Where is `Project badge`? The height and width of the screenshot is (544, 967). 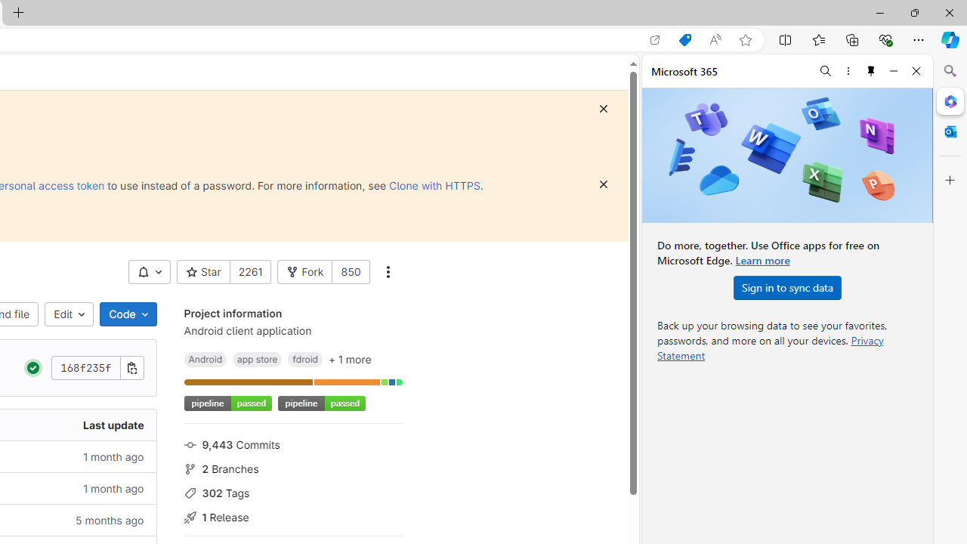 Project badge is located at coordinates (321, 403).